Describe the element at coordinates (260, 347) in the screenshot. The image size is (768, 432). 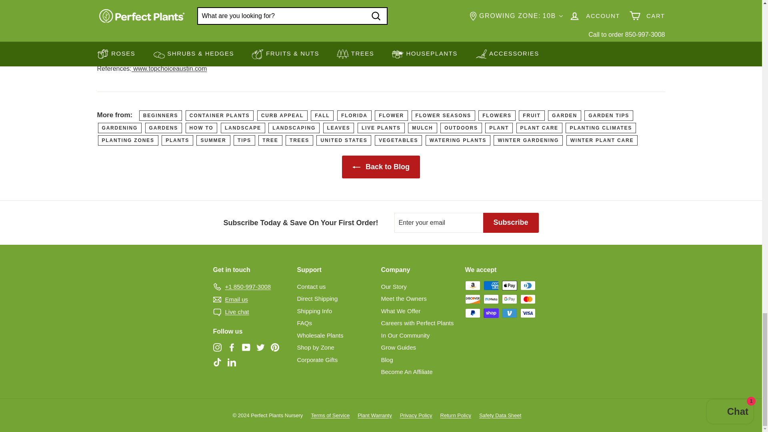
I see `Perfect Plants Nursery on Twitter` at that location.